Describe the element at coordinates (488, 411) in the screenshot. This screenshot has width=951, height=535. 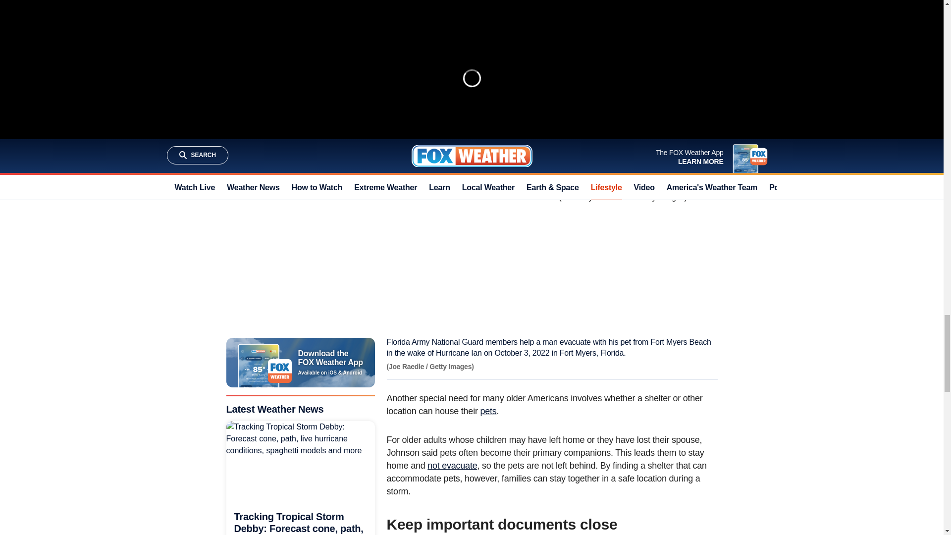
I see `pets` at that location.